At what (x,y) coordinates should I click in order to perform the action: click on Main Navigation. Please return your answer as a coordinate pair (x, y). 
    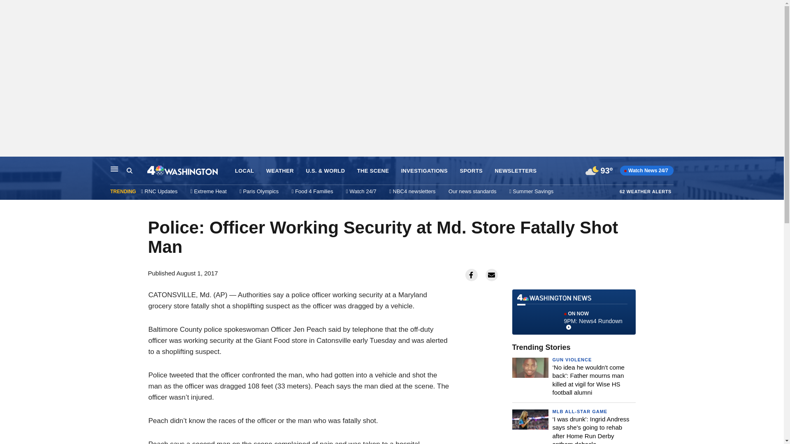
    Looking at the image, I should click on (244, 171).